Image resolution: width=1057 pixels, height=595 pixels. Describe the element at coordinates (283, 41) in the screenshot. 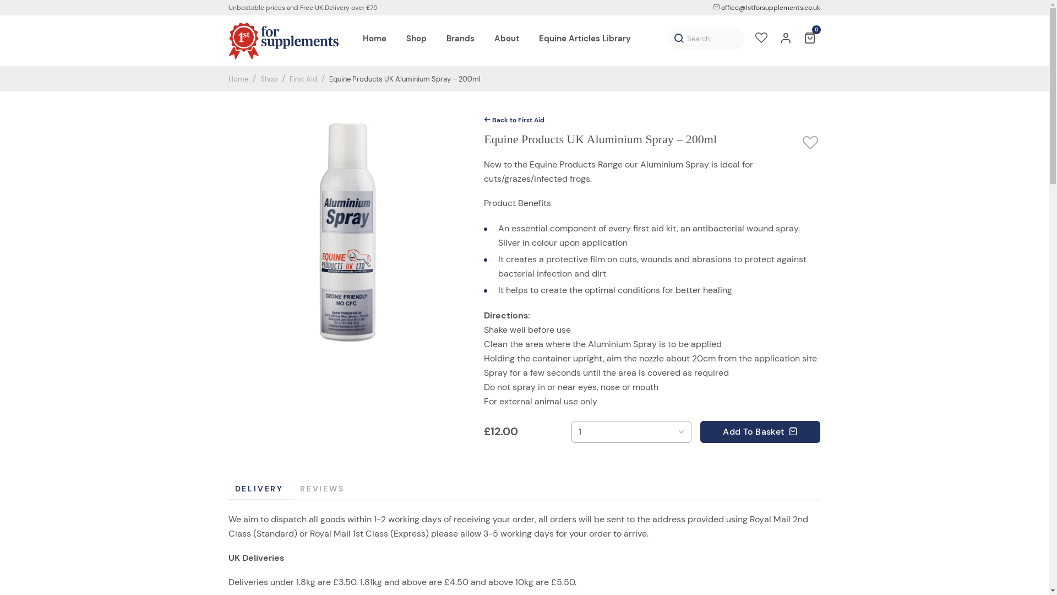

I see `1st For Supplements` at that location.